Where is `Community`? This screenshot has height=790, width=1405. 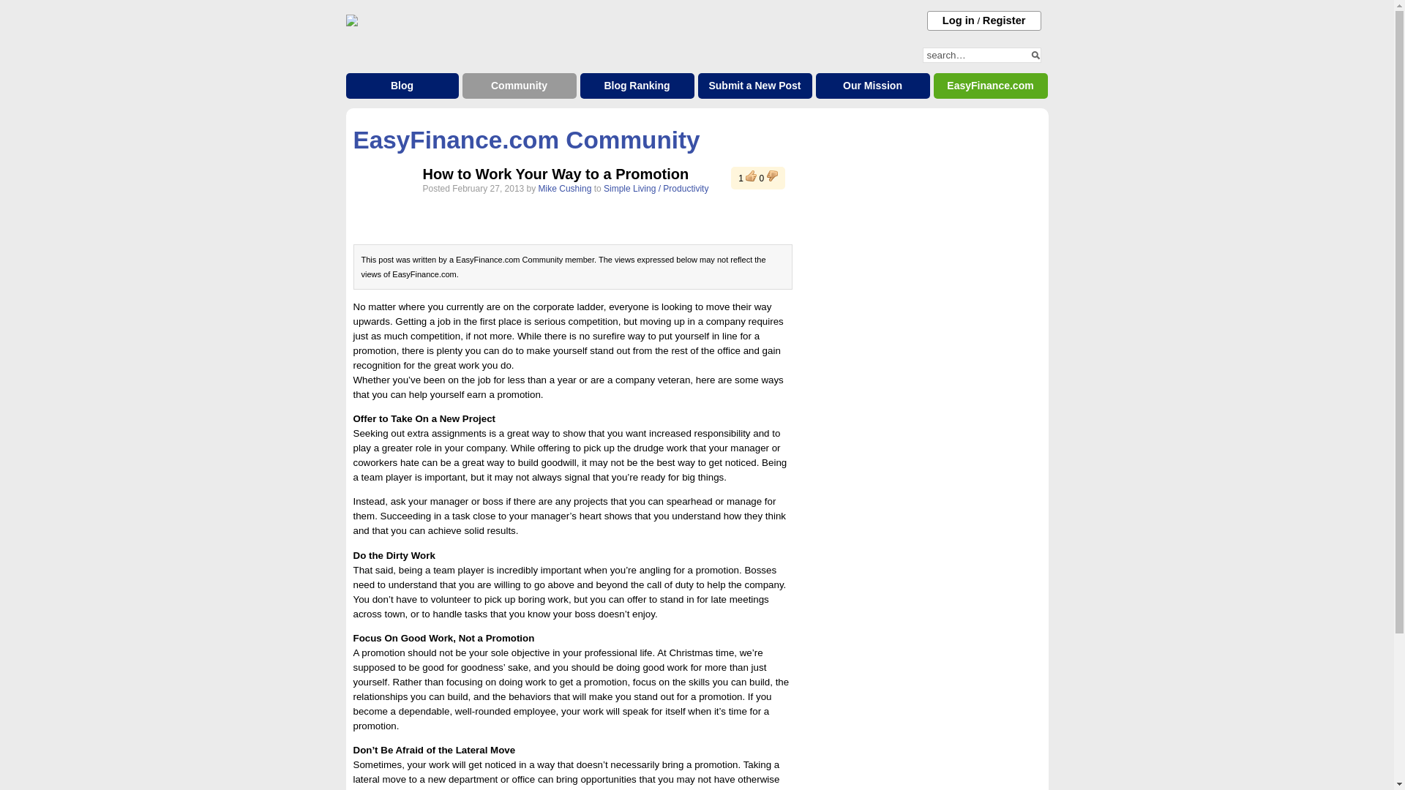
Community is located at coordinates (519, 86).